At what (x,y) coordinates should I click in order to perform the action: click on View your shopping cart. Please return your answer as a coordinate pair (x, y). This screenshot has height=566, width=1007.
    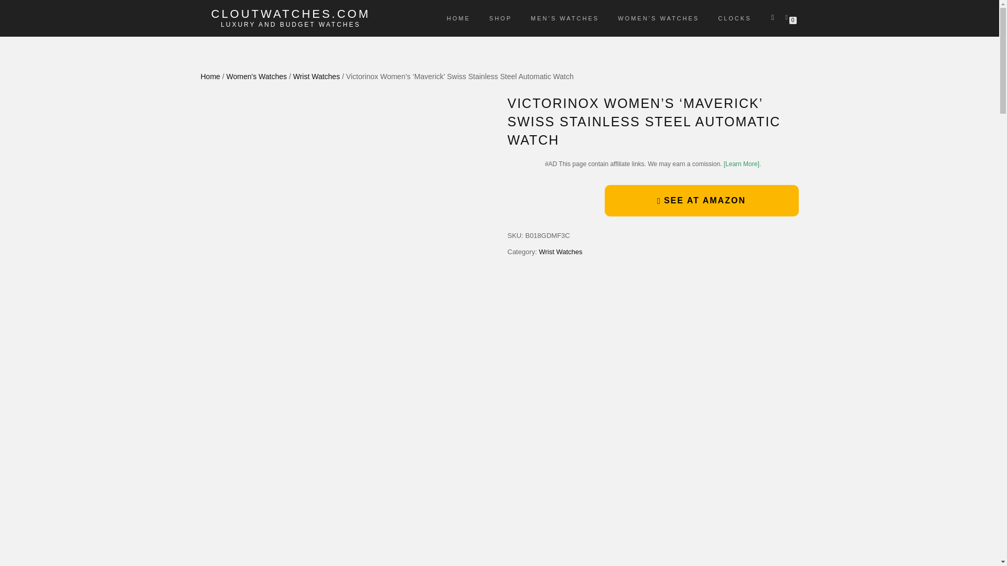
    Looking at the image, I should click on (788, 16).